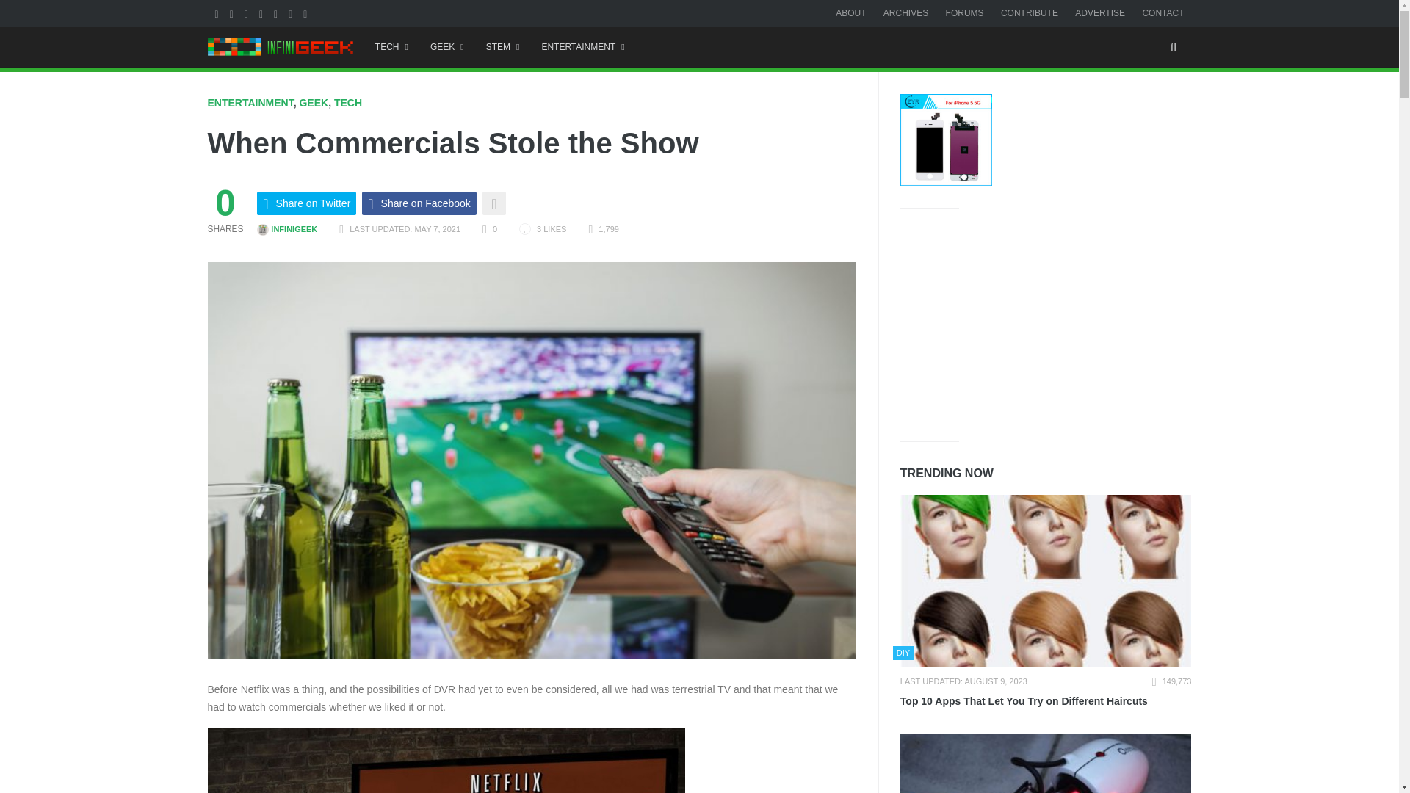  What do you see at coordinates (348, 102) in the screenshot?
I see `View all posts in Tech` at bounding box center [348, 102].